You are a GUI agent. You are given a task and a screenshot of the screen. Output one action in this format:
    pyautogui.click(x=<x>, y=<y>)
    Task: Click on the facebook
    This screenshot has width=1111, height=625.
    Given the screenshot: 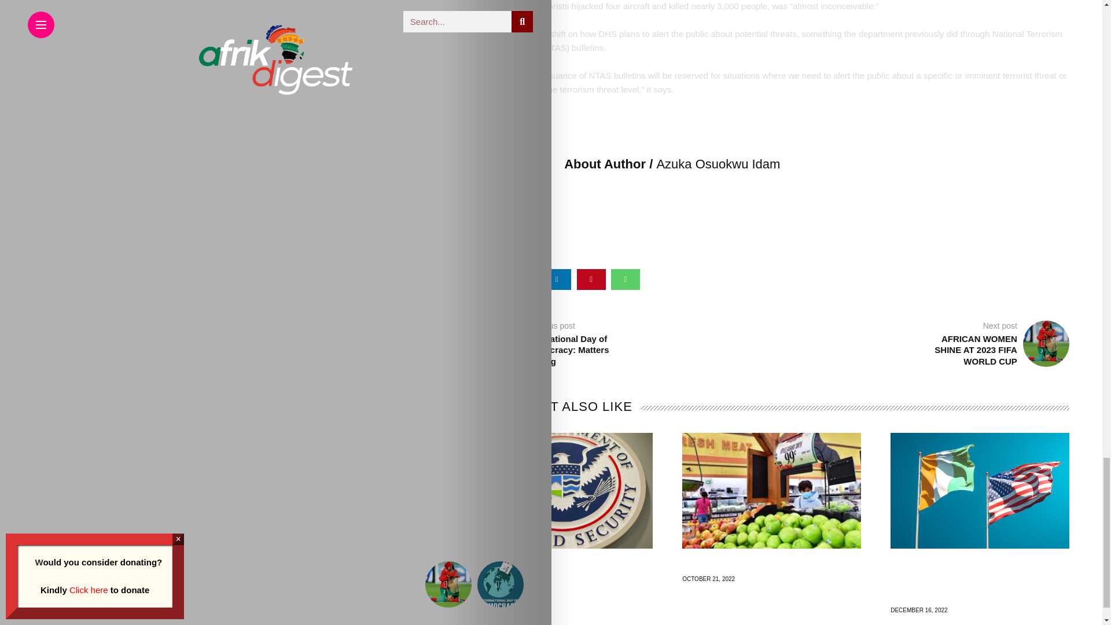 What is the action you would take?
    pyautogui.click(x=488, y=280)
    